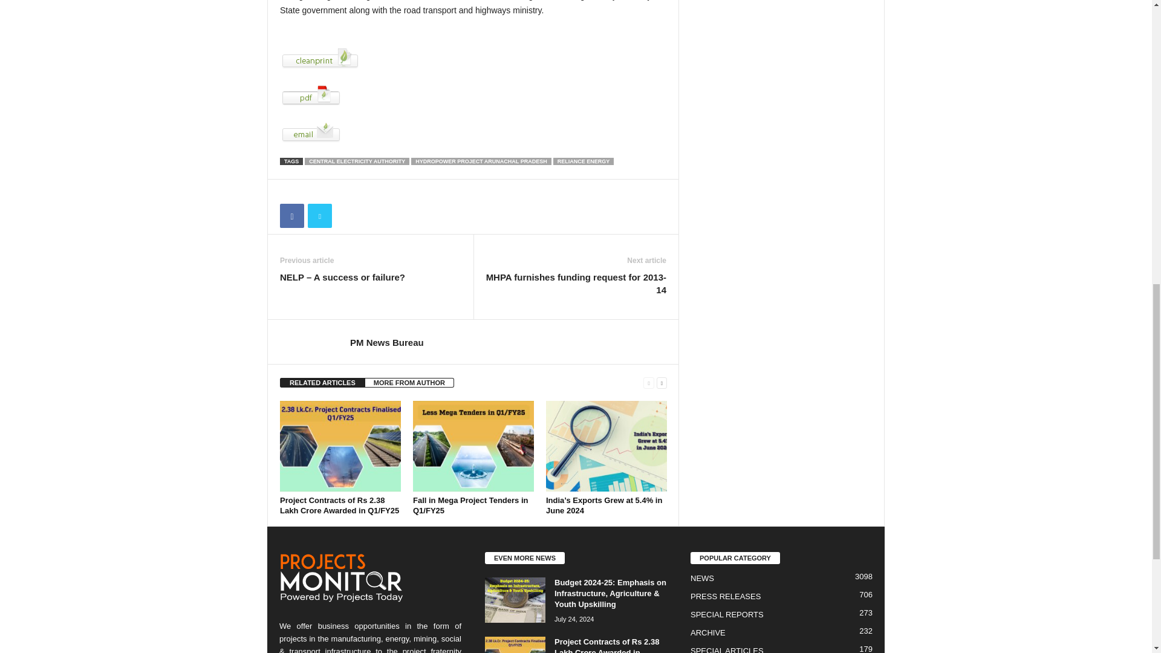 This screenshot has height=653, width=1161. Describe the element at coordinates (481, 161) in the screenshot. I see `HYDROPOWER PROJECT ARUNACHAL PRADESH` at that location.